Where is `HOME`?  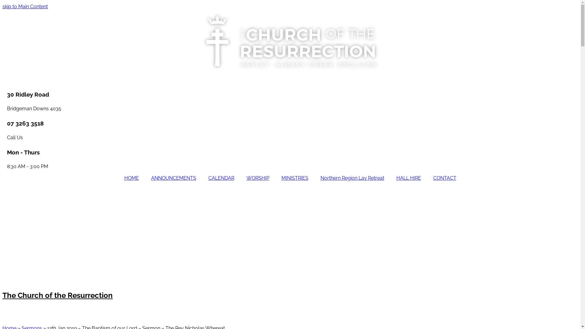
HOME is located at coordinates (132, 178).